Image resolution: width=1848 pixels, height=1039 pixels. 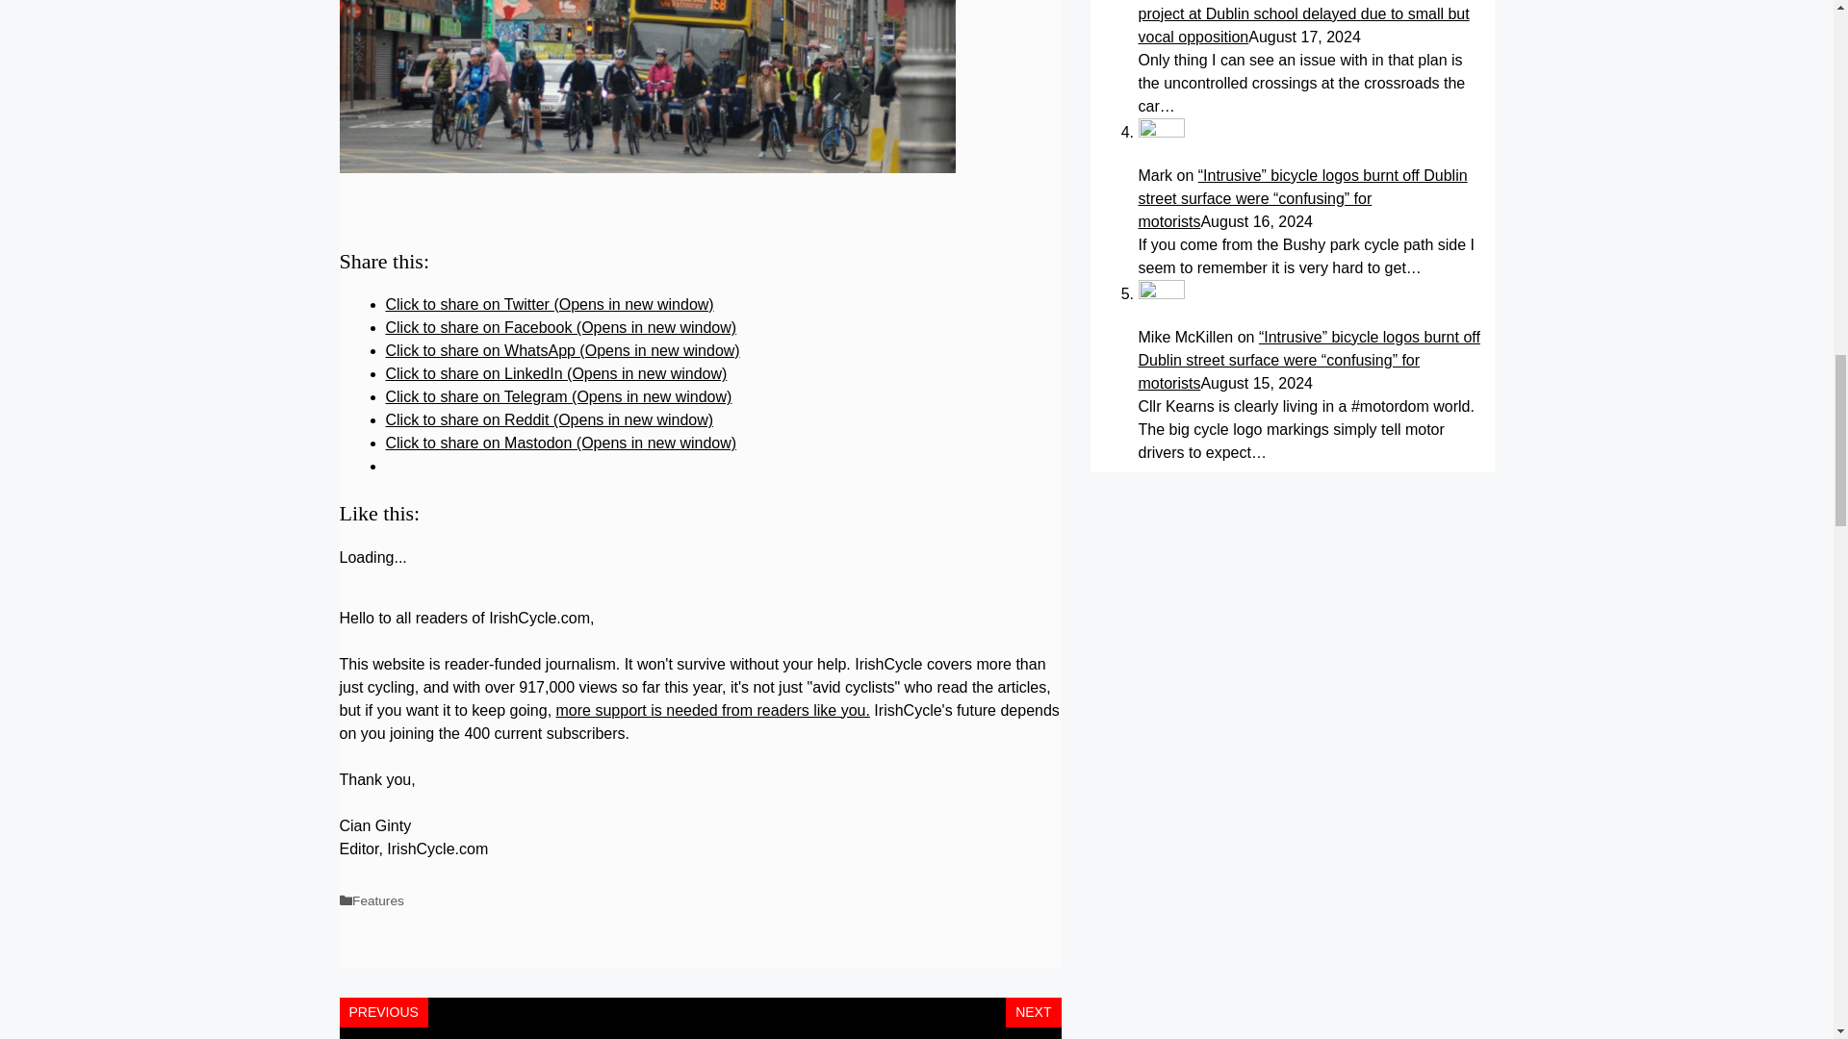 I want to click on Click to share on Reddit, so click(x=549, y=419).